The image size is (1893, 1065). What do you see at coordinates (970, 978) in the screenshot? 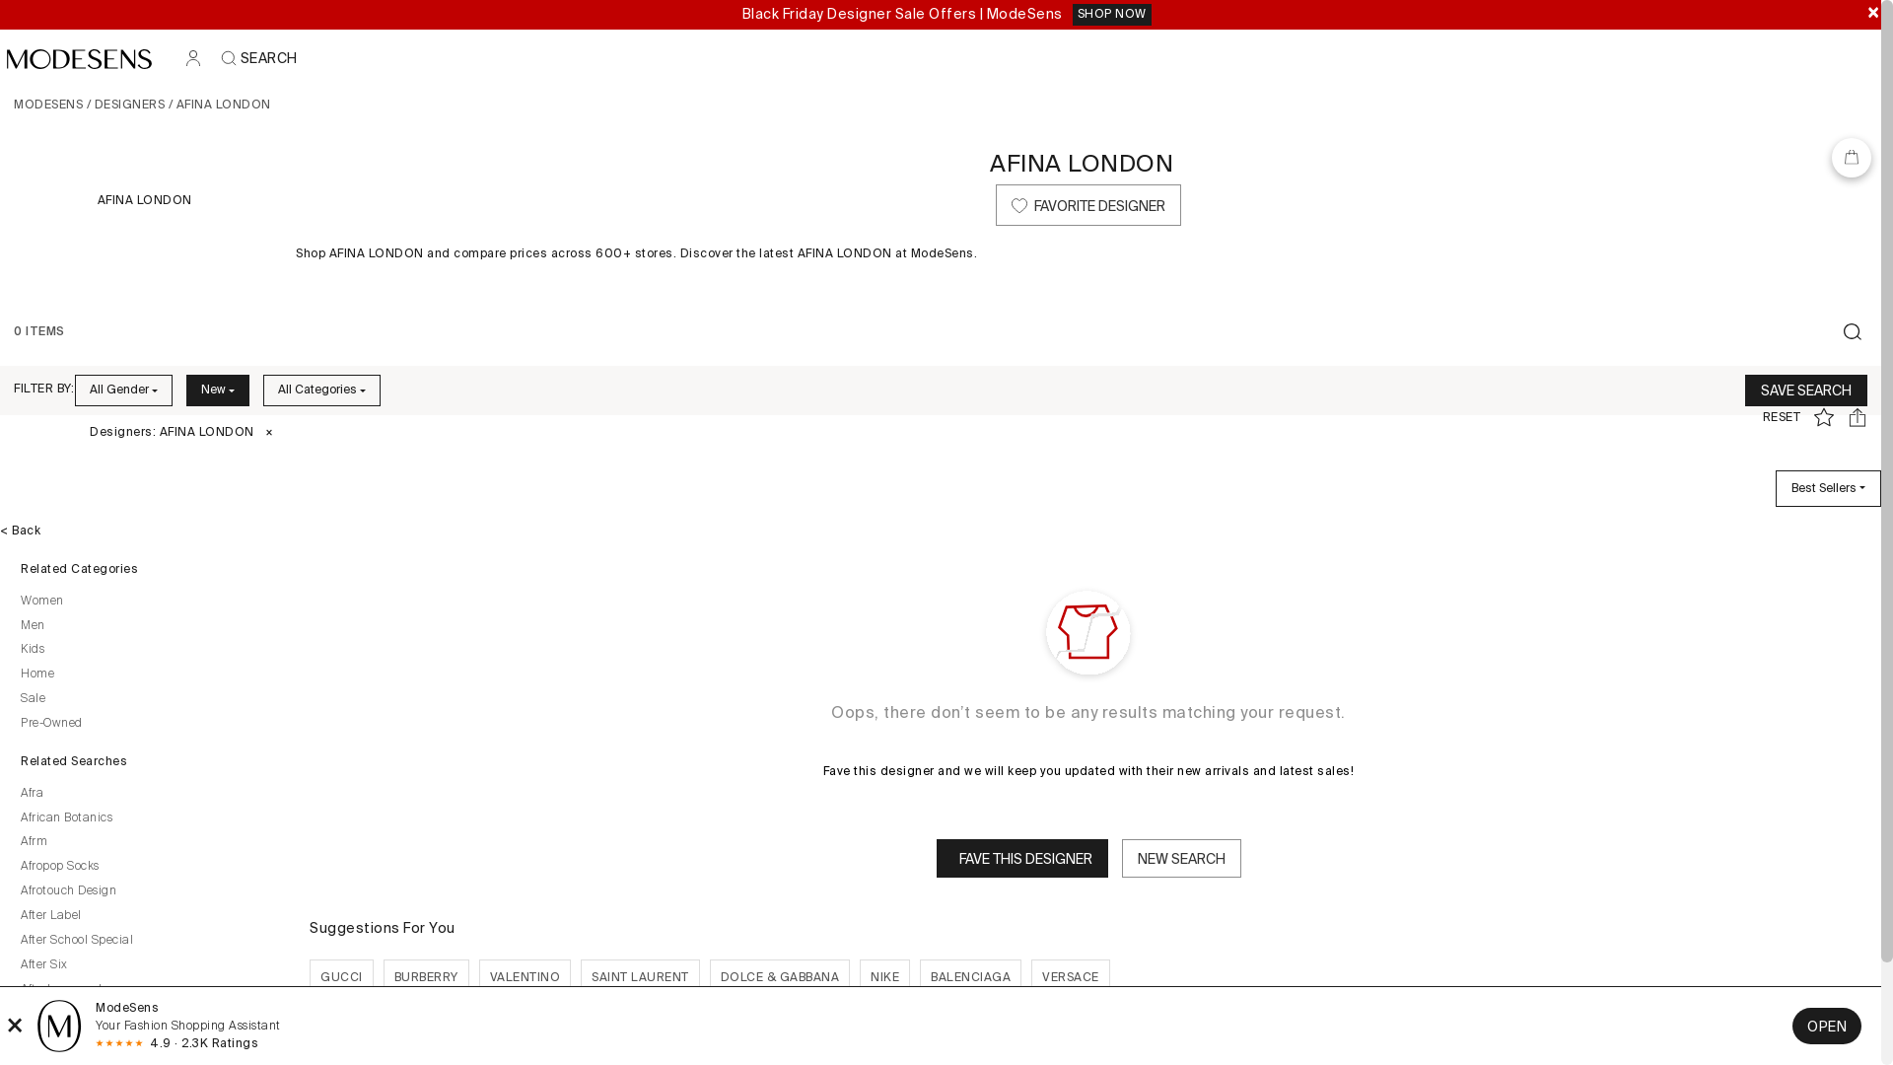
I see `BALENCIAGA` at bounding box center [970, 978].